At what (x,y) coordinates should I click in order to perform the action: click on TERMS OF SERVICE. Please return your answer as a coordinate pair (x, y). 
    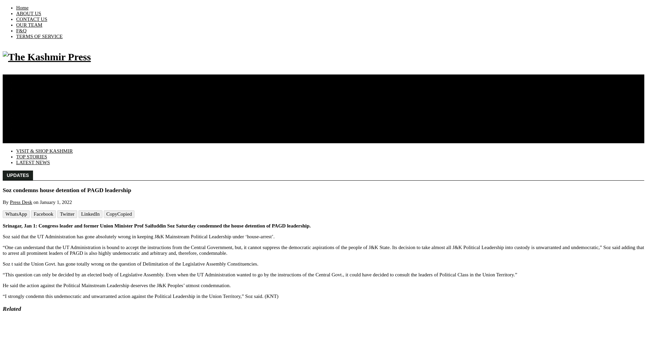
    Looking at the image, I should click on (39, 36).